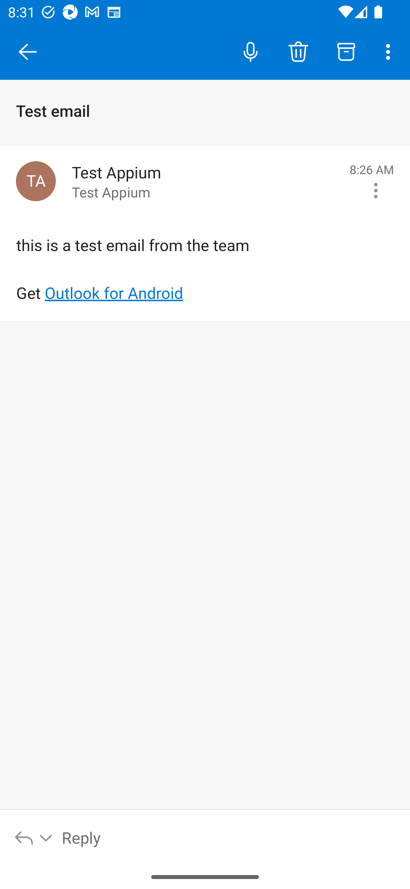  I want to click on Reply options, so click(34, 837).